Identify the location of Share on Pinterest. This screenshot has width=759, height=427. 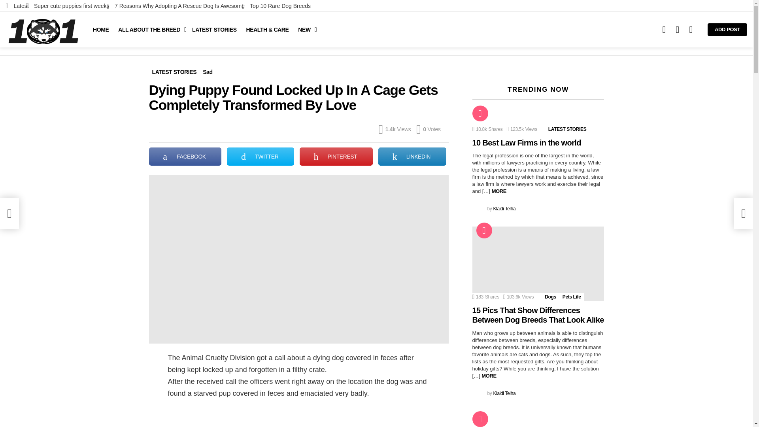
(336, 157).